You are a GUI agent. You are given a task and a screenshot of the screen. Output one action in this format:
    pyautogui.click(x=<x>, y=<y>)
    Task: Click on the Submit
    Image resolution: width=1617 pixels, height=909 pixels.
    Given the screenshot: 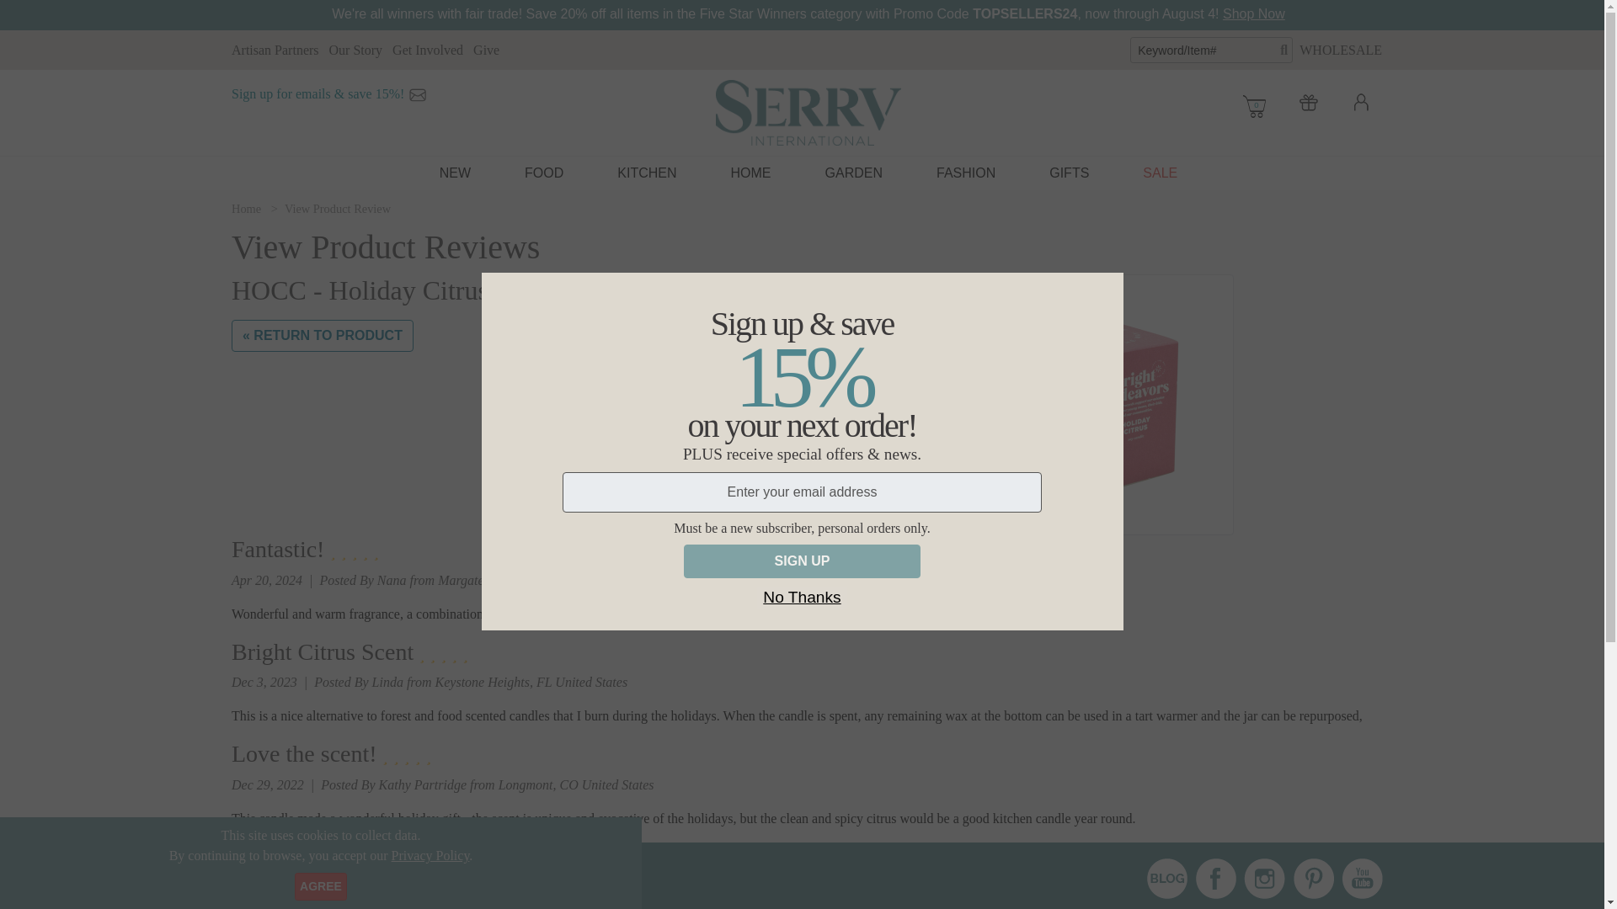 What is the action you would take?
    pyautogui.click(x=485, y=878)
    